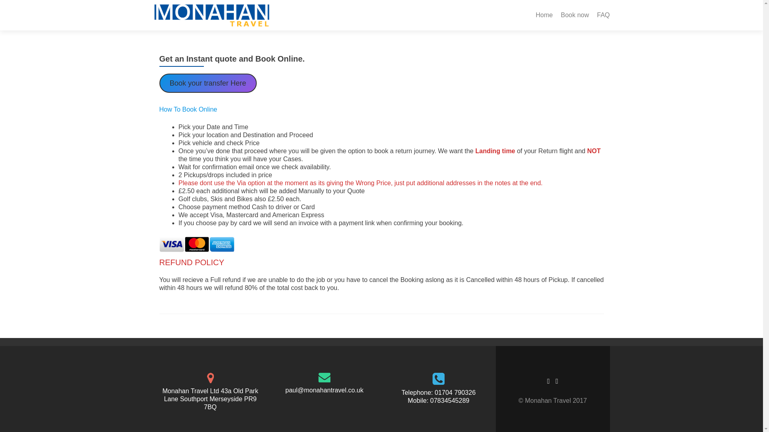 This screenshot has height=432, width=769. Describe the element at coordinates (449, 400) in the screenshot. I see `07834545289` at that location.